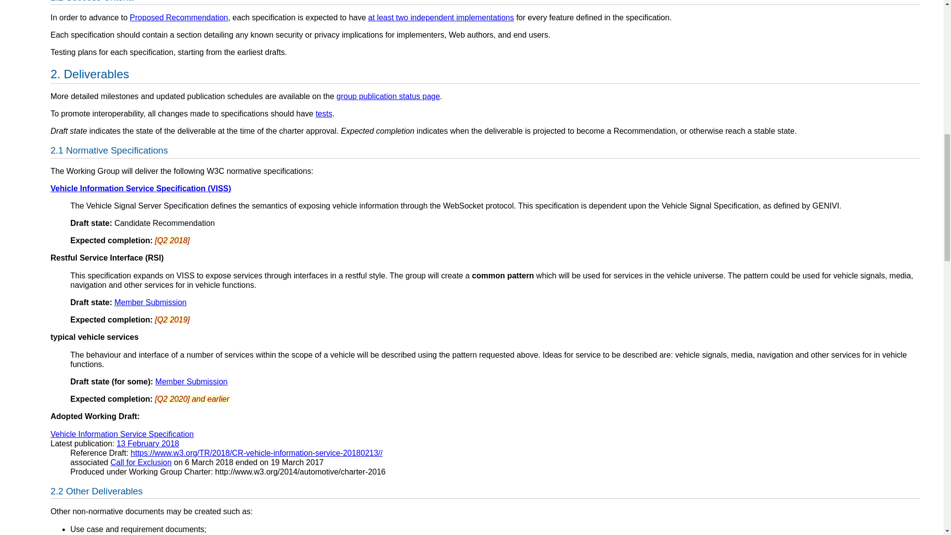 Image resolution: width=951 pixels, height=535 pixels. I want to click on at least two independent implementations, so click(441, 18).